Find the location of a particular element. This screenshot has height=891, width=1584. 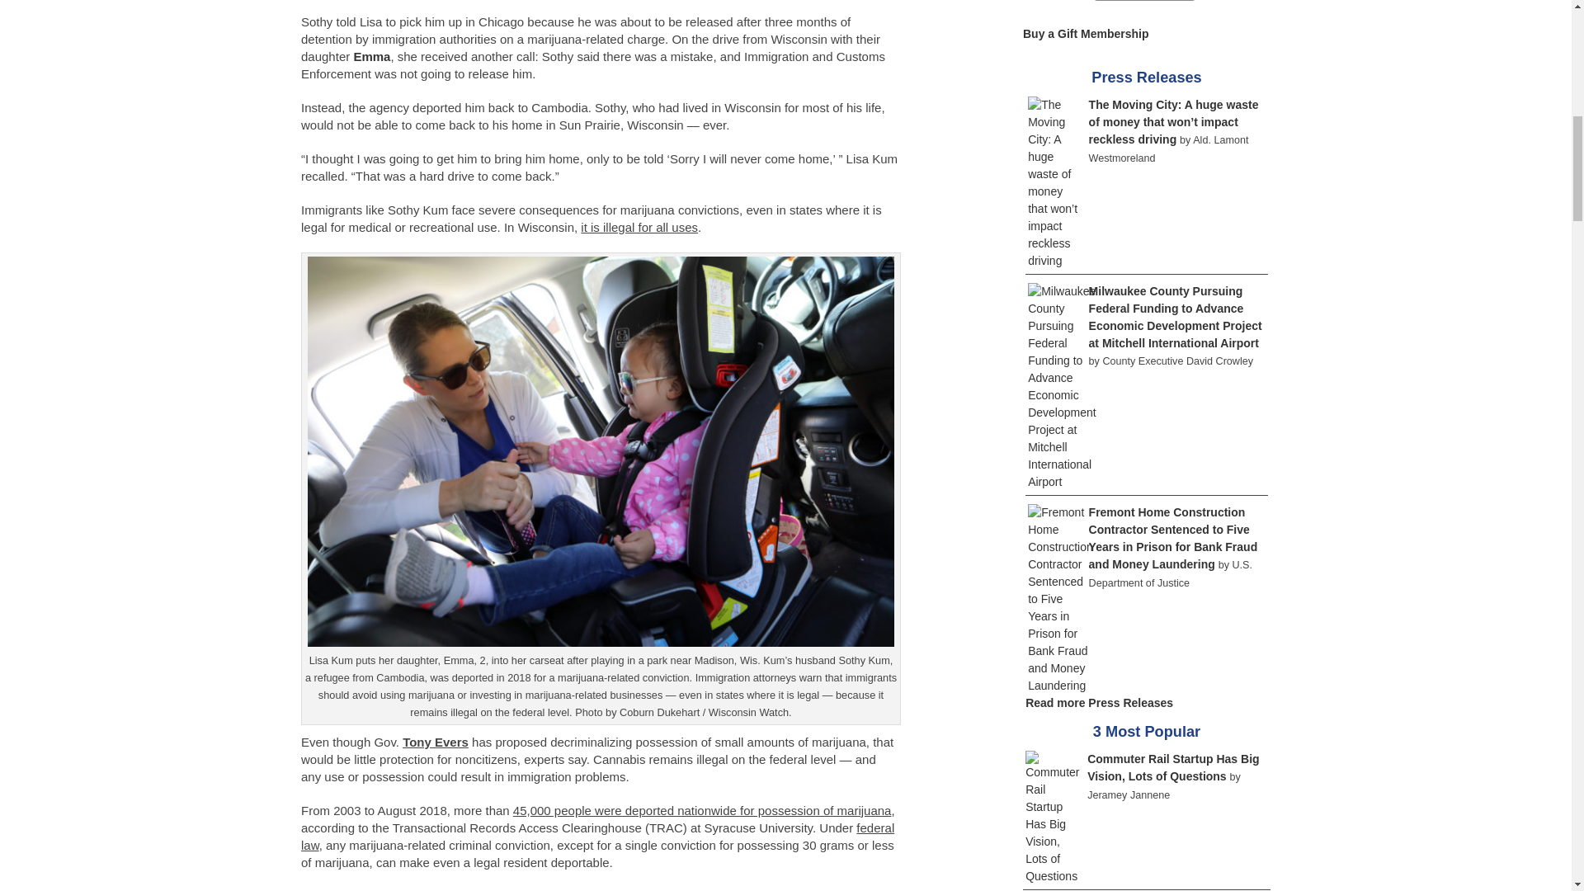

Davorin Odrcic is located at coordinates (842, 889).